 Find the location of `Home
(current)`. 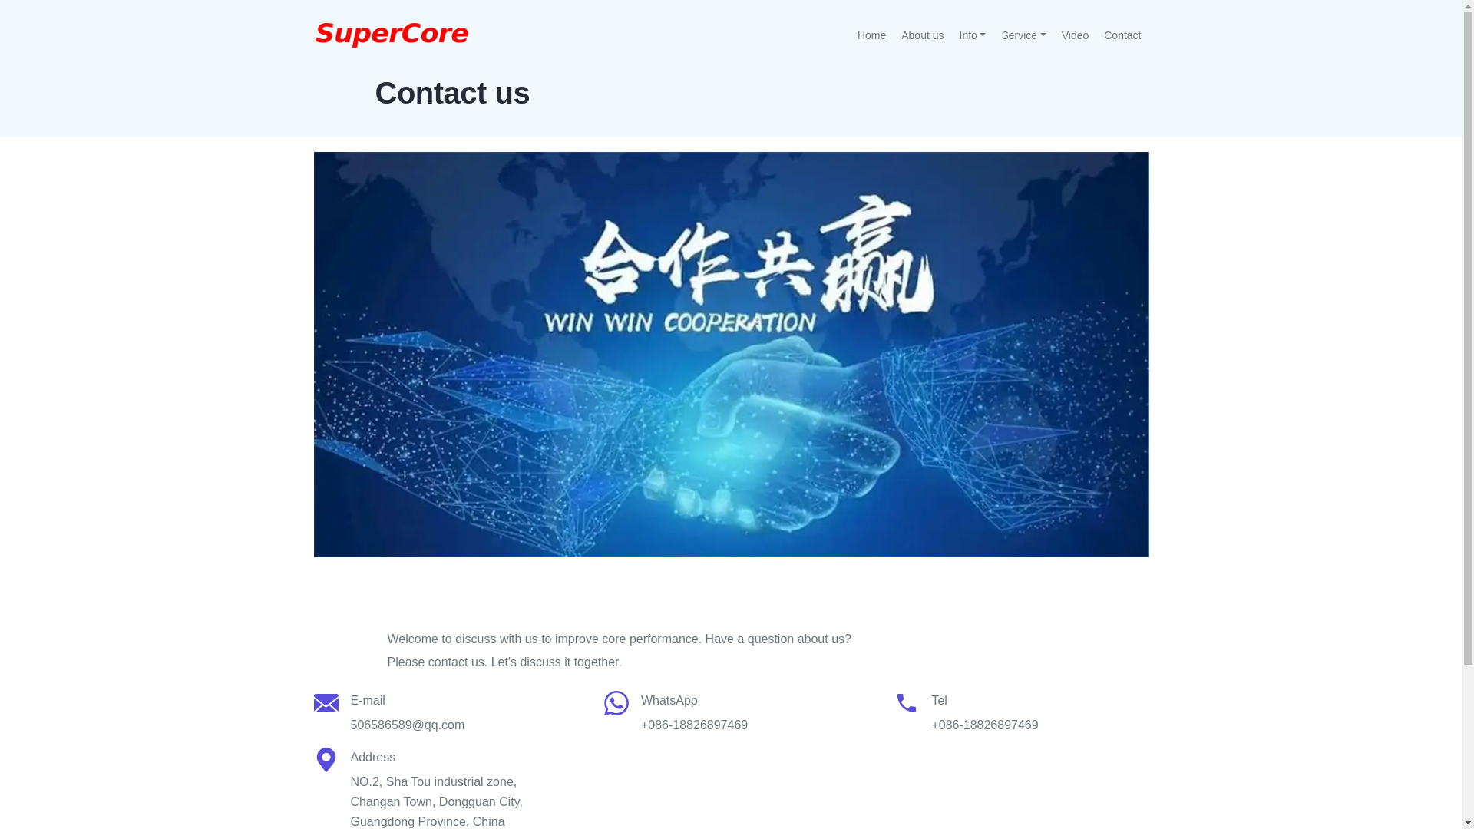

Home
(current) is located at coordinates (872, 35).